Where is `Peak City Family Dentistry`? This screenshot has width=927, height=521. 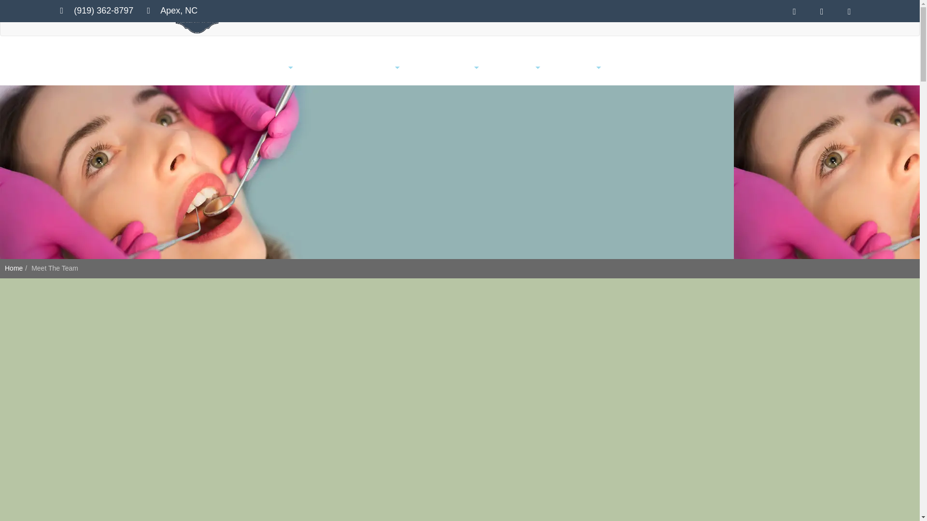
Peak City Family Dentistry is located at coordinates (197, 18).